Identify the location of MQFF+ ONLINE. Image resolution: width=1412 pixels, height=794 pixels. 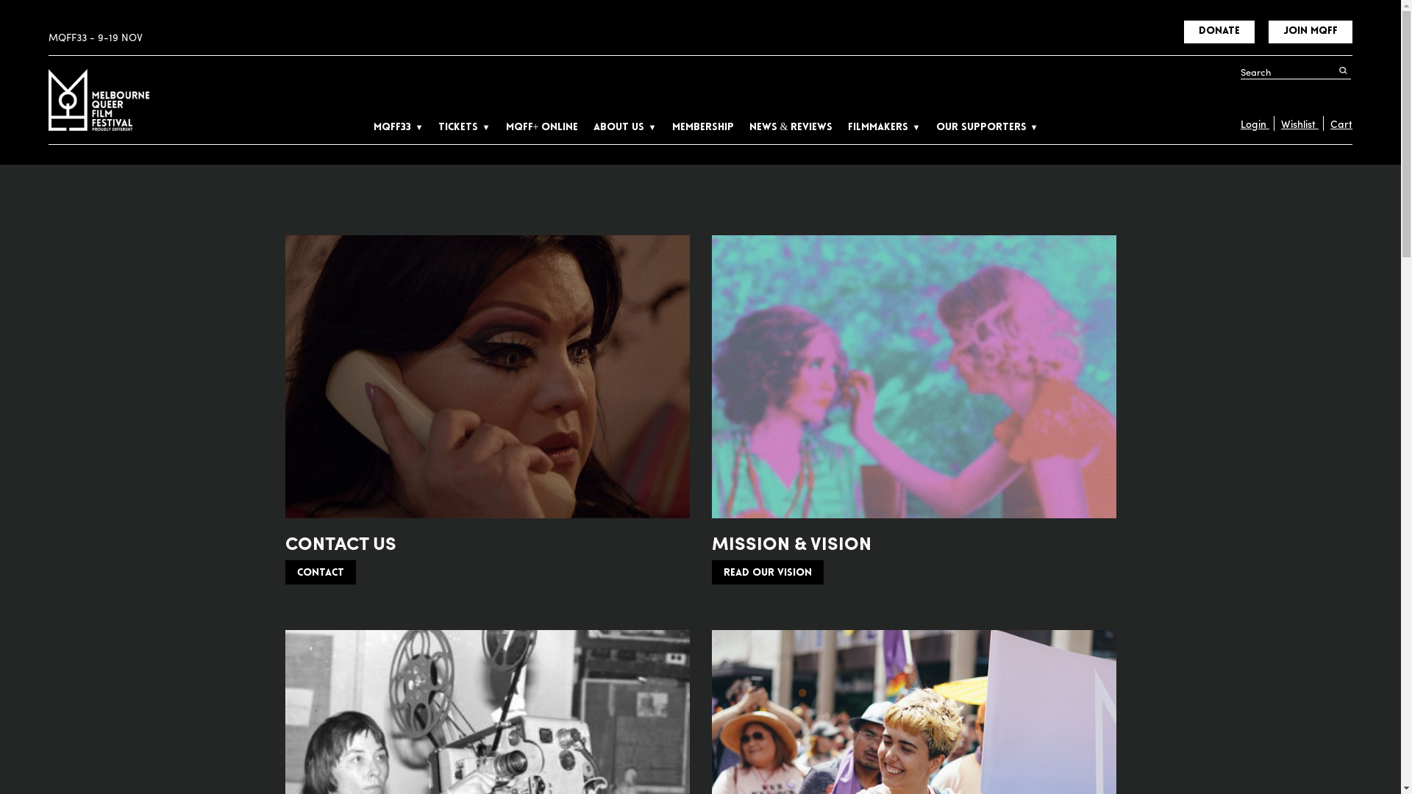
(543, 128).